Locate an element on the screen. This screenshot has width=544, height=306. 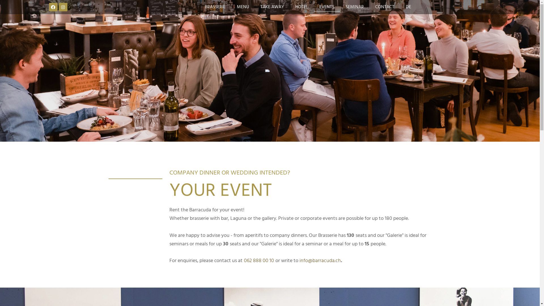
062 888 00 10 is located at coordinates (259, 261).